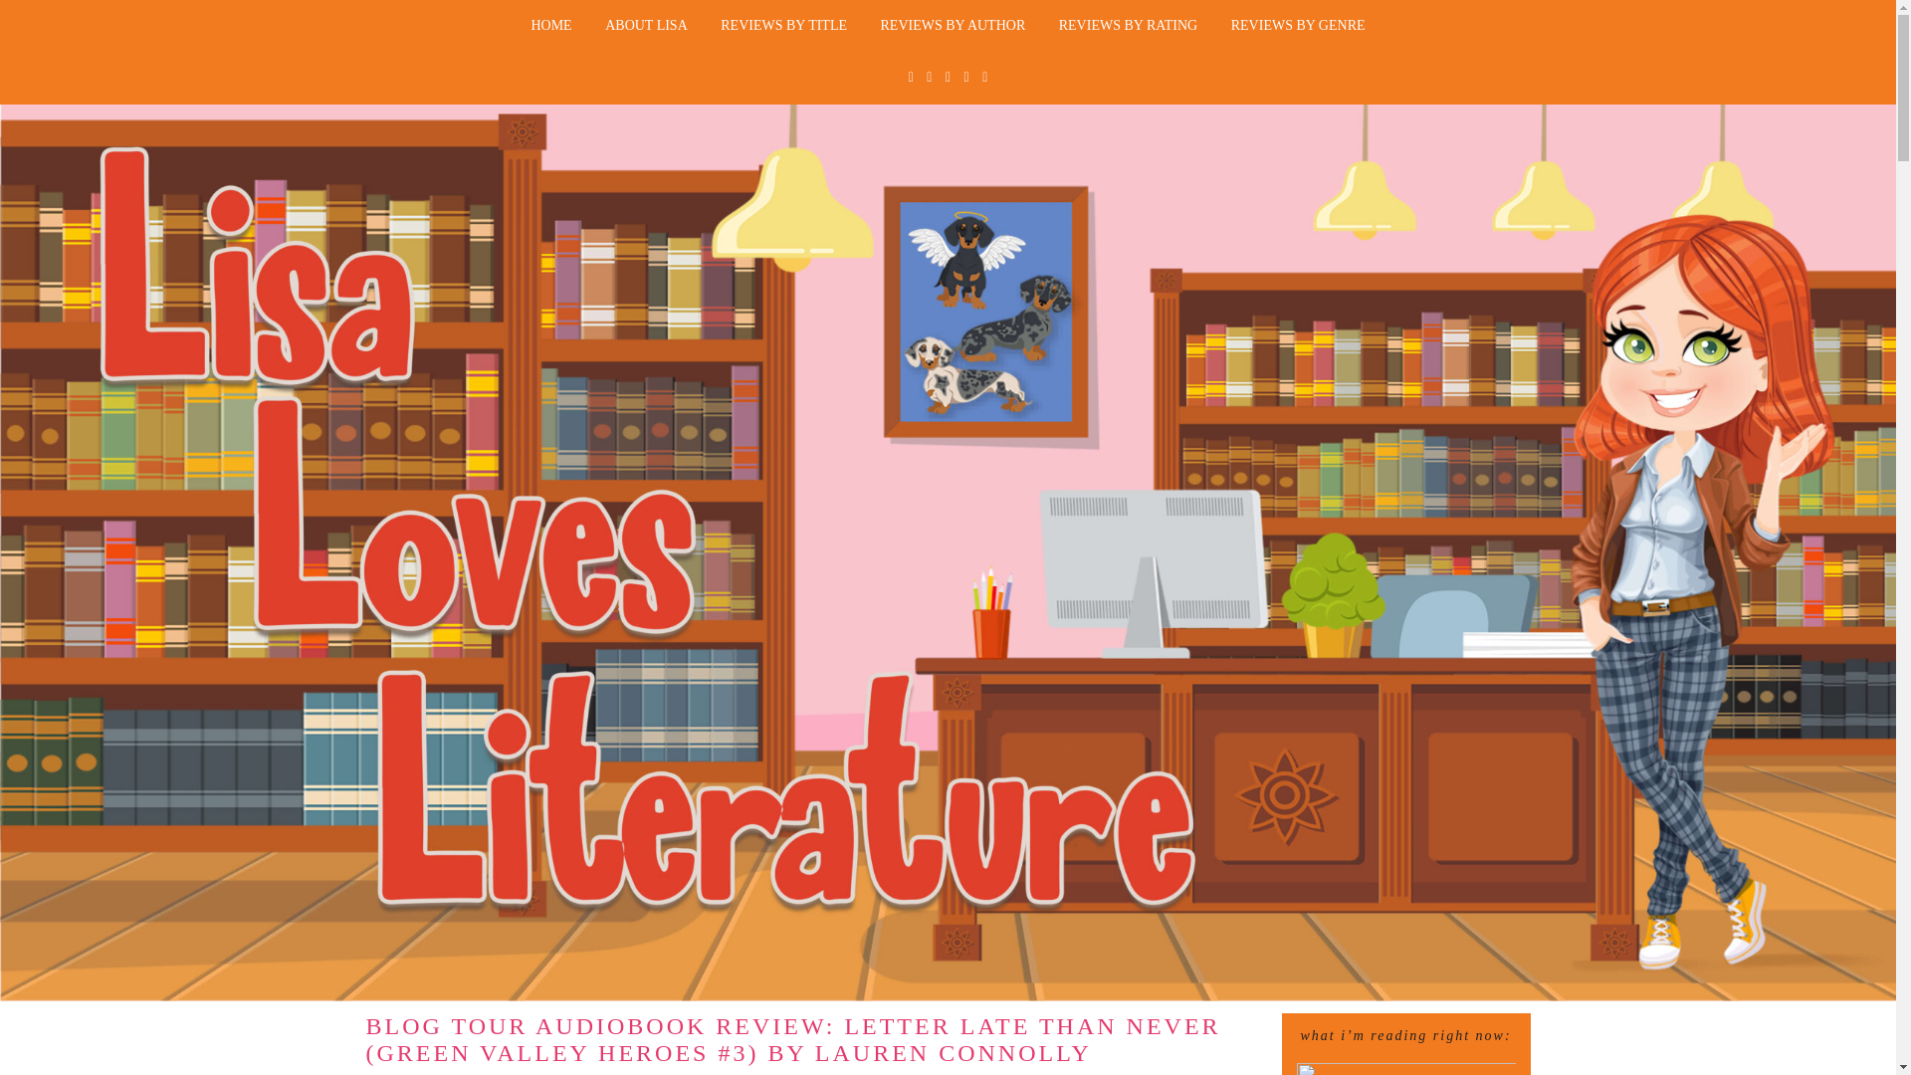 This screenshot has height=1075, width=1911. What do you see at coordinates (954, 26) in the screenshot?
I see `REVIEWS BY AUTHOR` at bounding box center [954, 26].